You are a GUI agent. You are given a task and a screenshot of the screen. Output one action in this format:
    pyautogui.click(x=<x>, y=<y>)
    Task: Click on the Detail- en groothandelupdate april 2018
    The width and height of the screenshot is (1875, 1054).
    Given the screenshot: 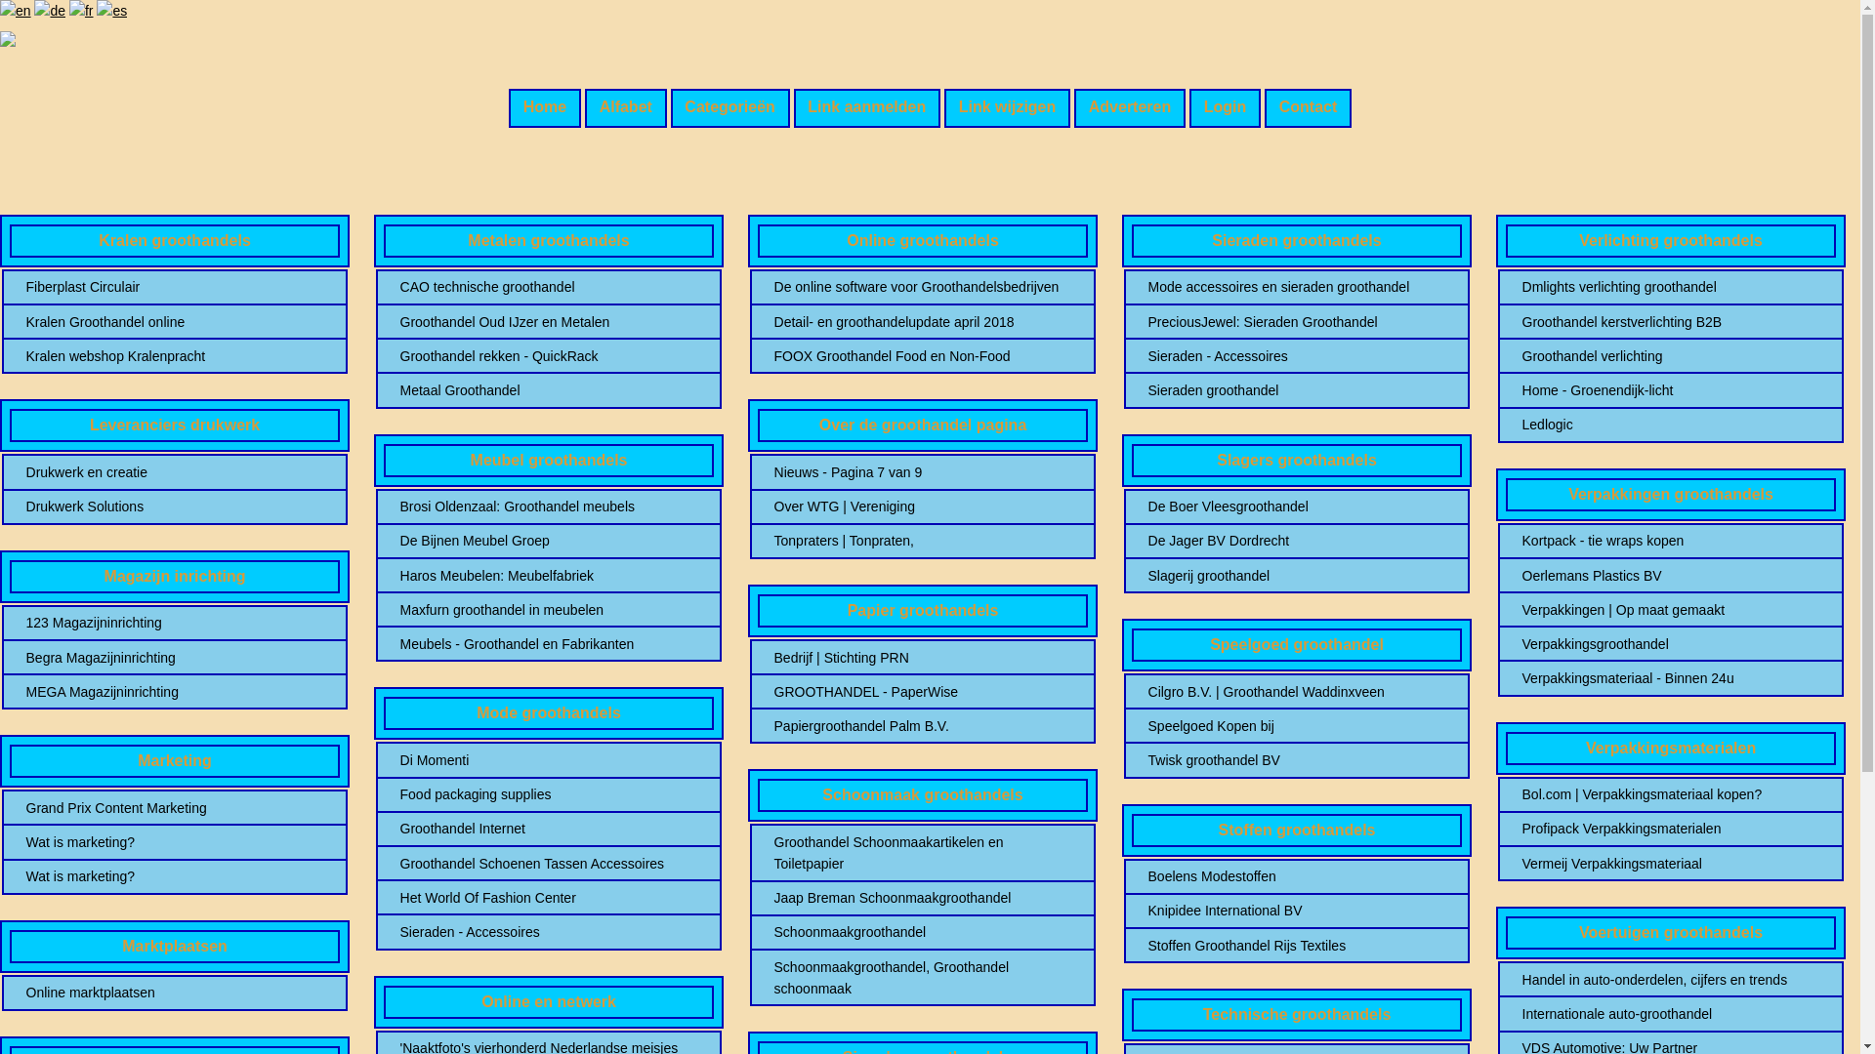 What is the action you would take?
    pyautogui.click(x=924, y=322)
    